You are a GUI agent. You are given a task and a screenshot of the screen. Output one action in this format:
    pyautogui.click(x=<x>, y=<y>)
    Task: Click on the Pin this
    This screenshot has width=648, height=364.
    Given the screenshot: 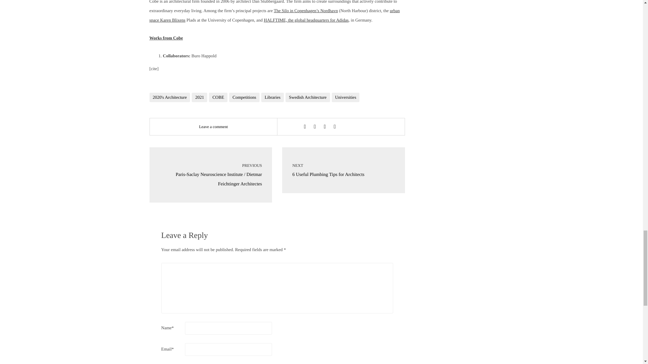 What is the action you would take?
    pyautogui.click(x=335, y=127)
    